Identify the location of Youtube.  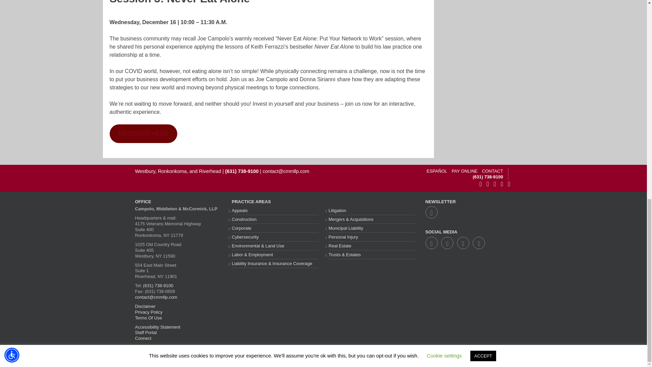
(502, 184).